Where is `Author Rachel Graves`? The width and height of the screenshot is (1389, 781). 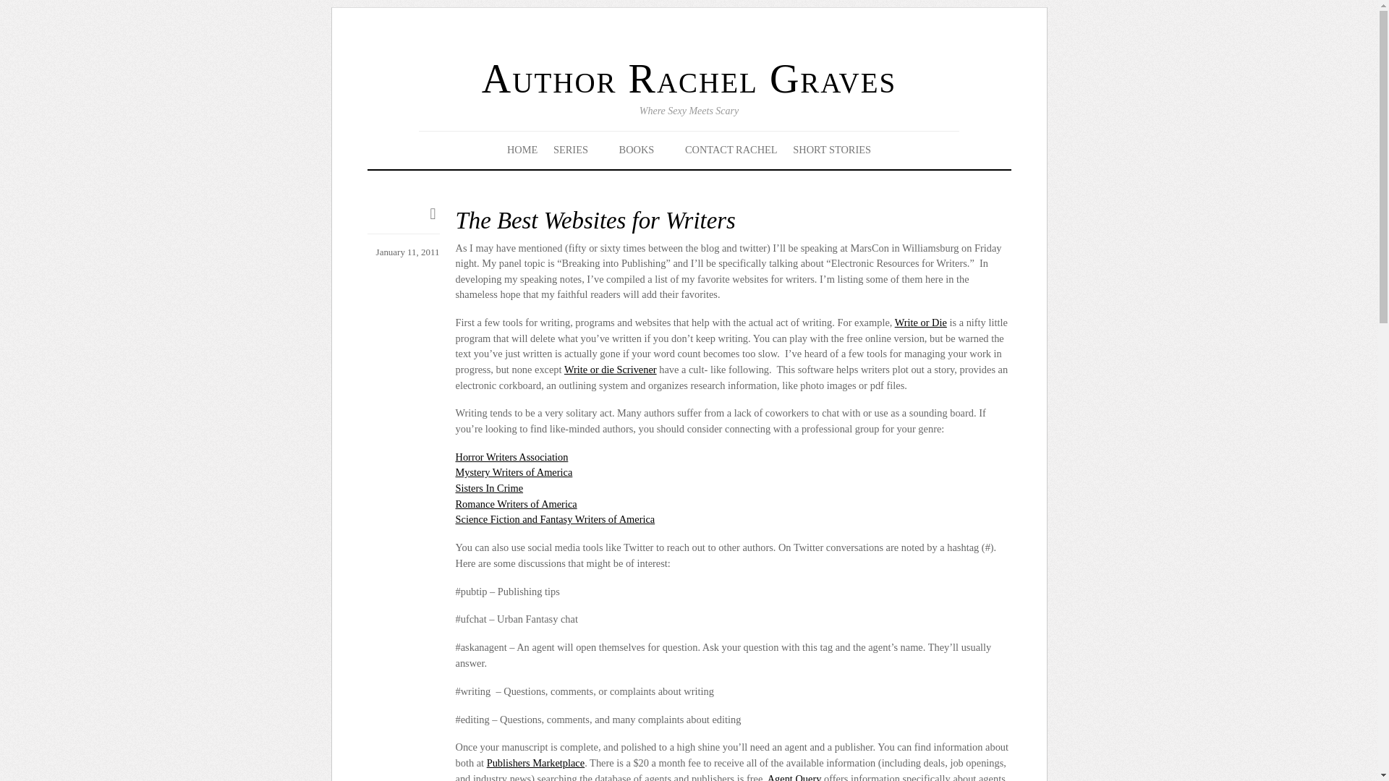
Author Rachel Graves is located at coordinates (689, 78).